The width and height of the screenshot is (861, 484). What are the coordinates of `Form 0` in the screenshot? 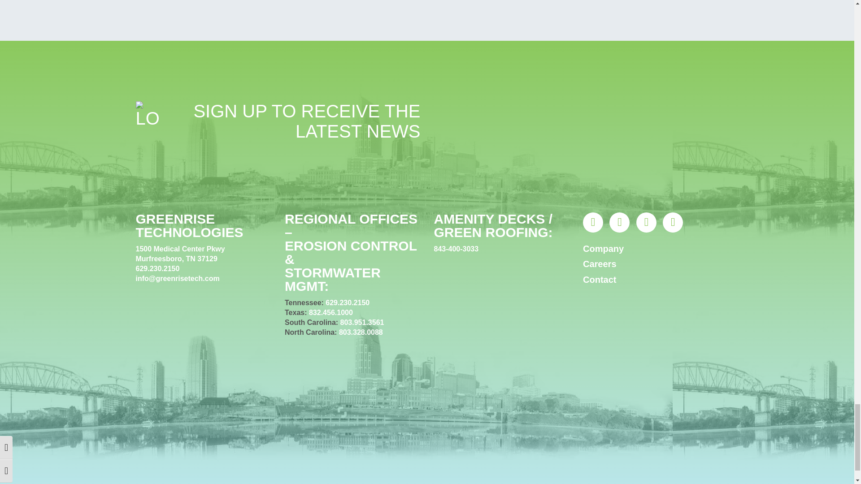 It's located at (576, 134).